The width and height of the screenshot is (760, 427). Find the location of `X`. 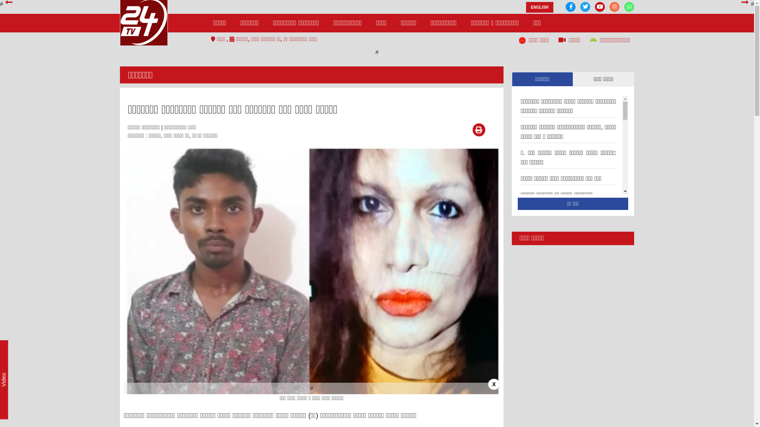

X is located at coordinates (494, 384).